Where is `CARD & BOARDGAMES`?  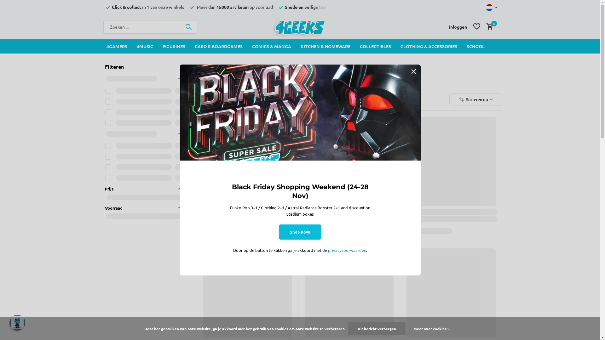 CARD & BOARDGAMES is located at coordinates (219, 47).